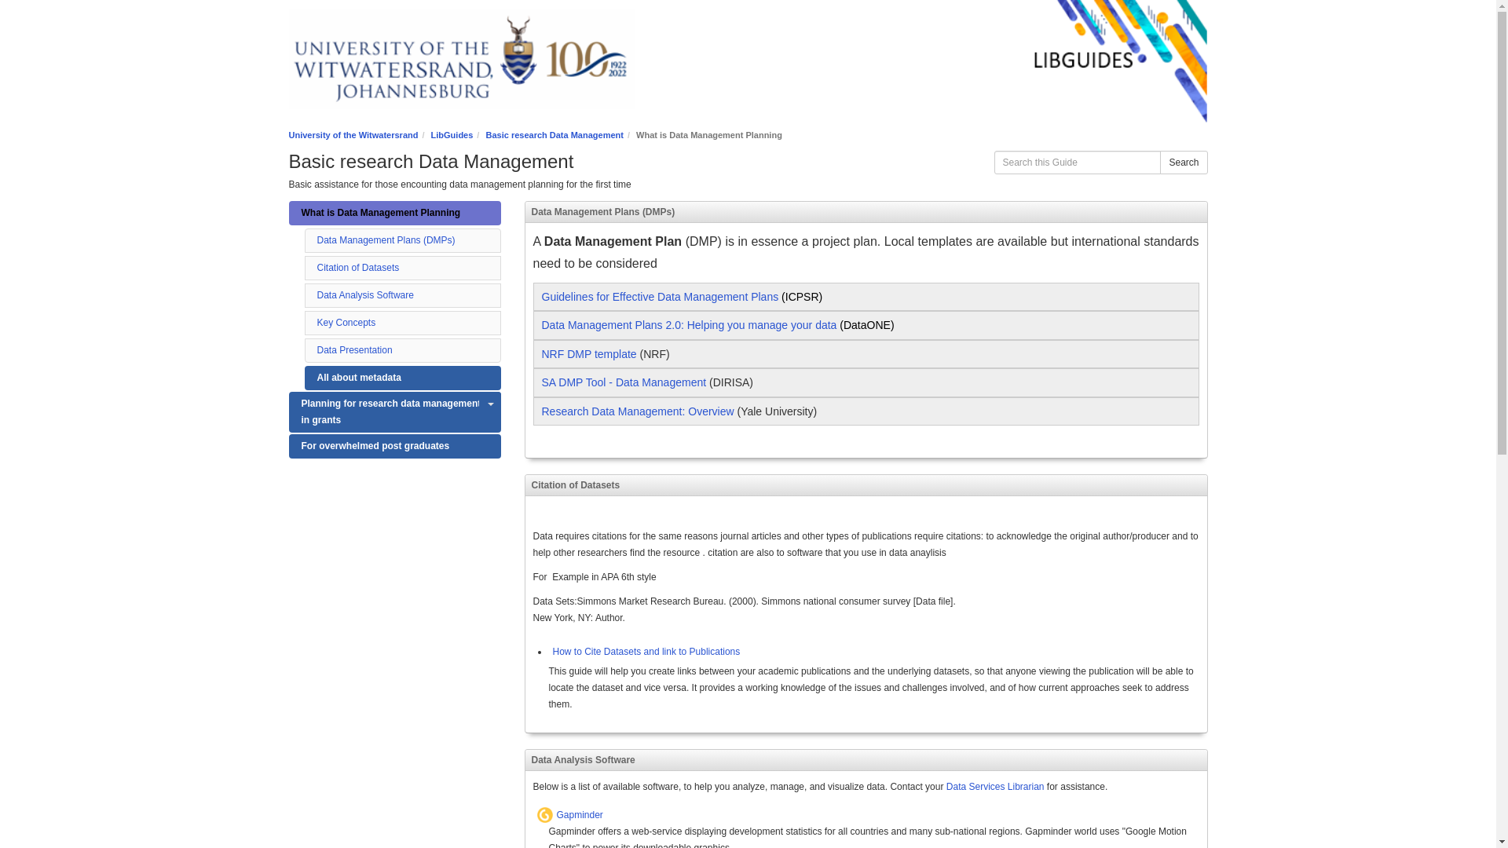  Describe the element at coordinates (402, 377) in the screenshot. I see `All about metadata` at that location.